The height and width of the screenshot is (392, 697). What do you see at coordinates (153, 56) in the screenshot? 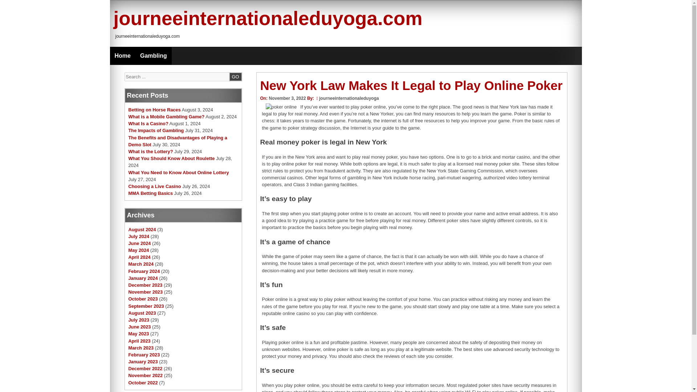
I see `Gambling` at bounding box center [153, 56].